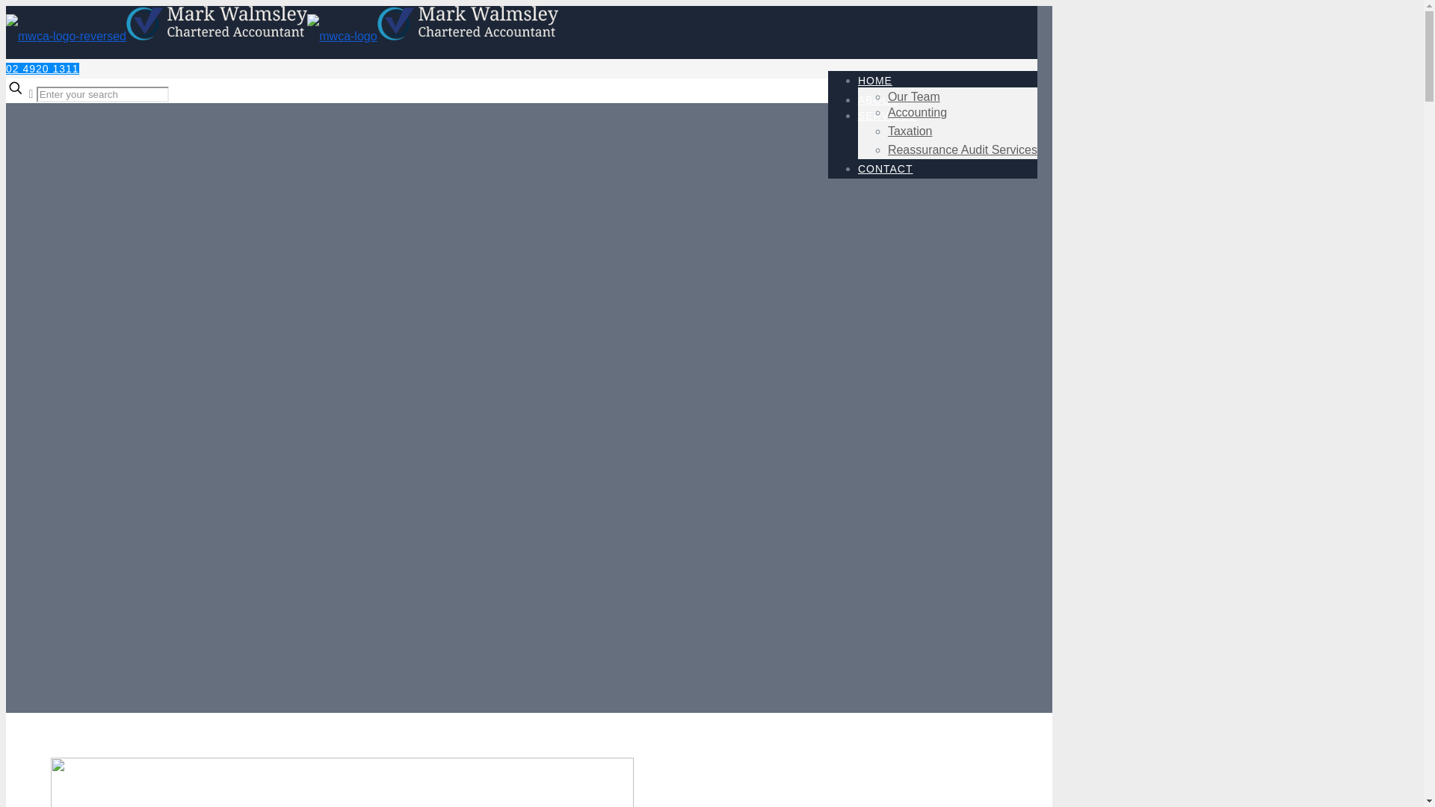  Describe the element at coordinates (43, 69) in the screenshot. I see `02 4920 1311` at that location.